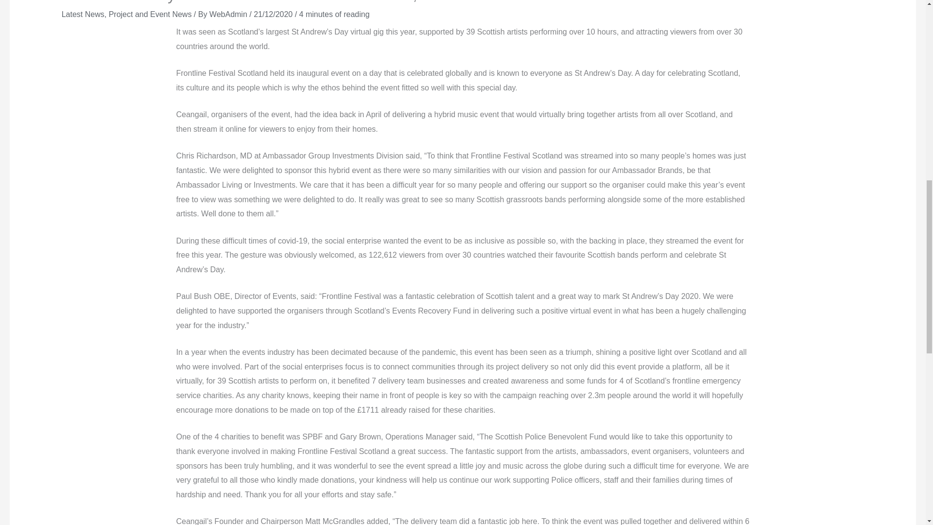 Image resolution: width=933 pixels, height=525 pixels. I want to click on Project and Event News, so click(151, 14).